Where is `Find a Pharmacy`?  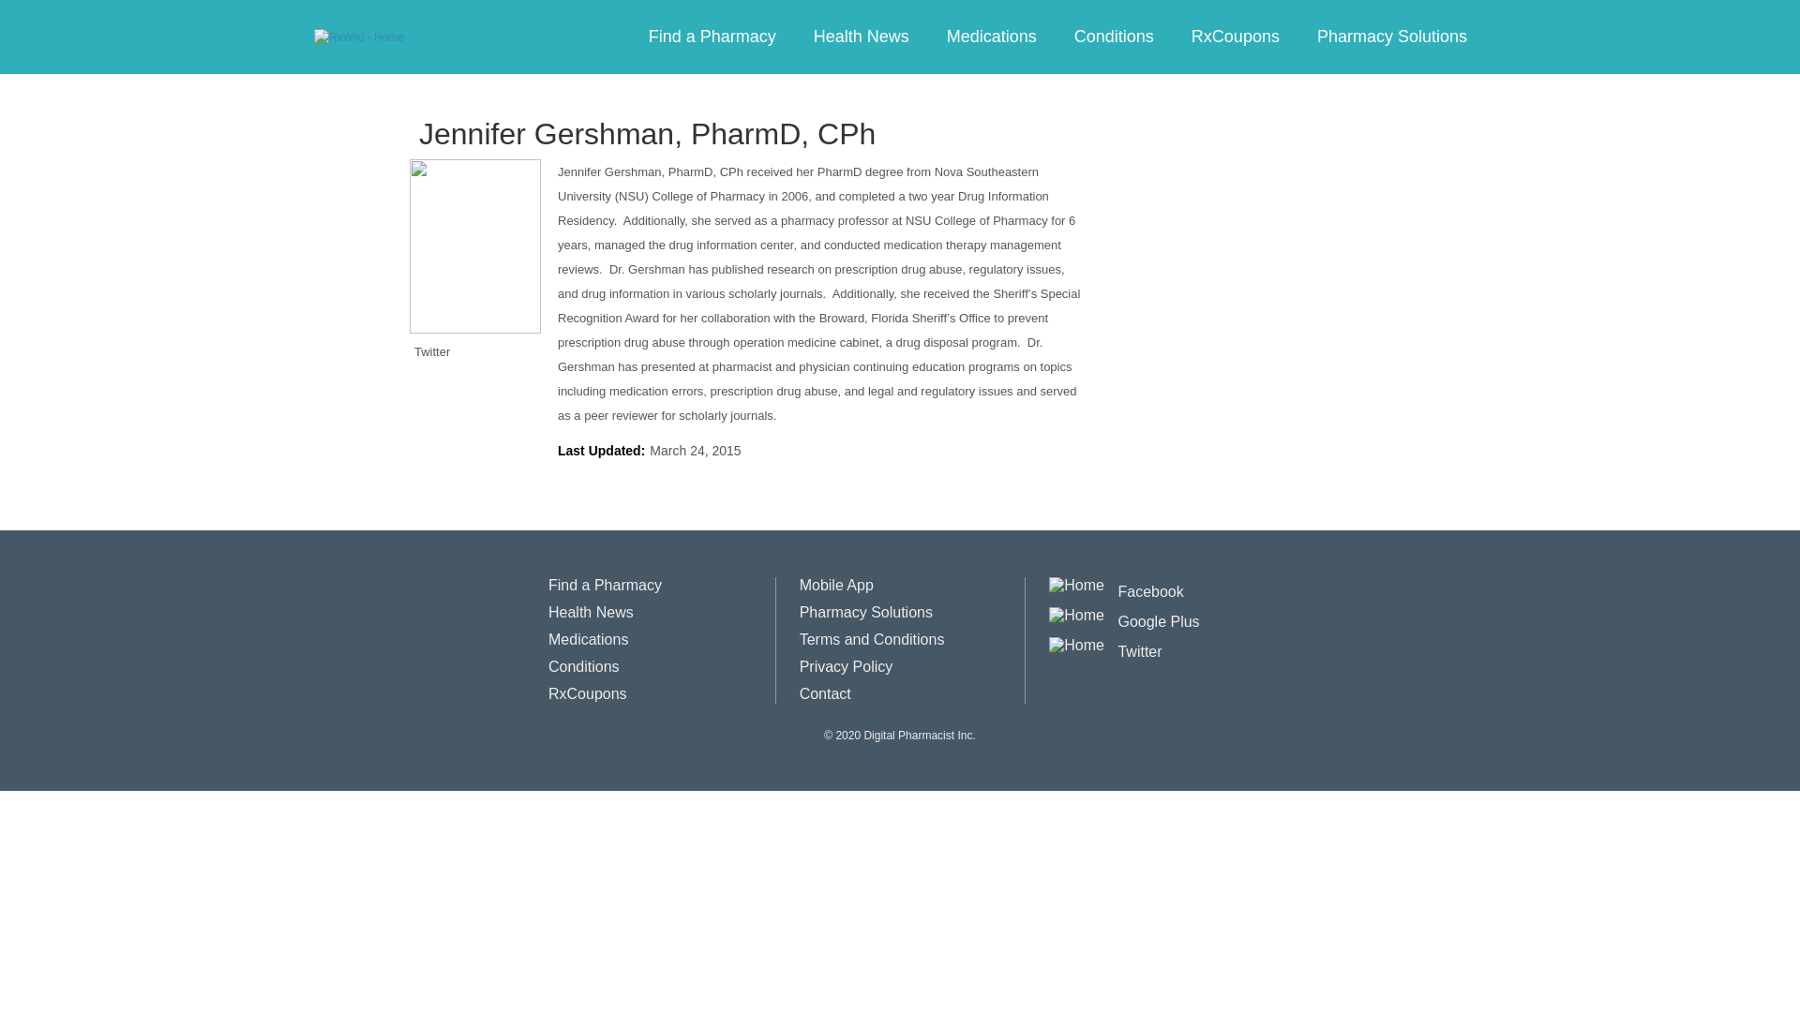
Find a Pharmacy is located at coordinates (712, 37).